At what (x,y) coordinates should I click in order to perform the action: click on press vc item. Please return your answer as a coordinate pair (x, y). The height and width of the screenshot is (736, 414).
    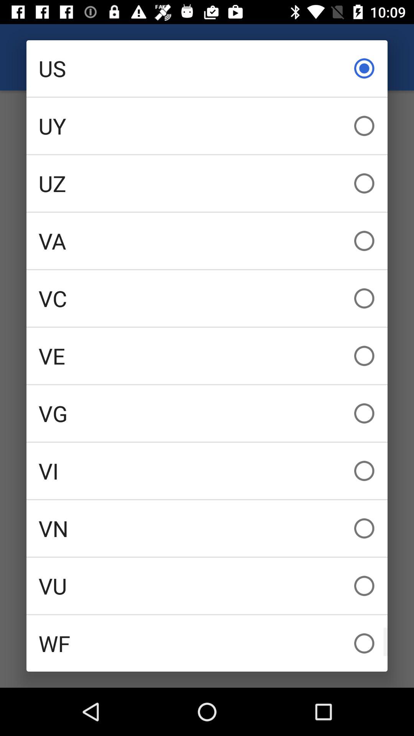
    Looking at the image, I should click on (207, 298).